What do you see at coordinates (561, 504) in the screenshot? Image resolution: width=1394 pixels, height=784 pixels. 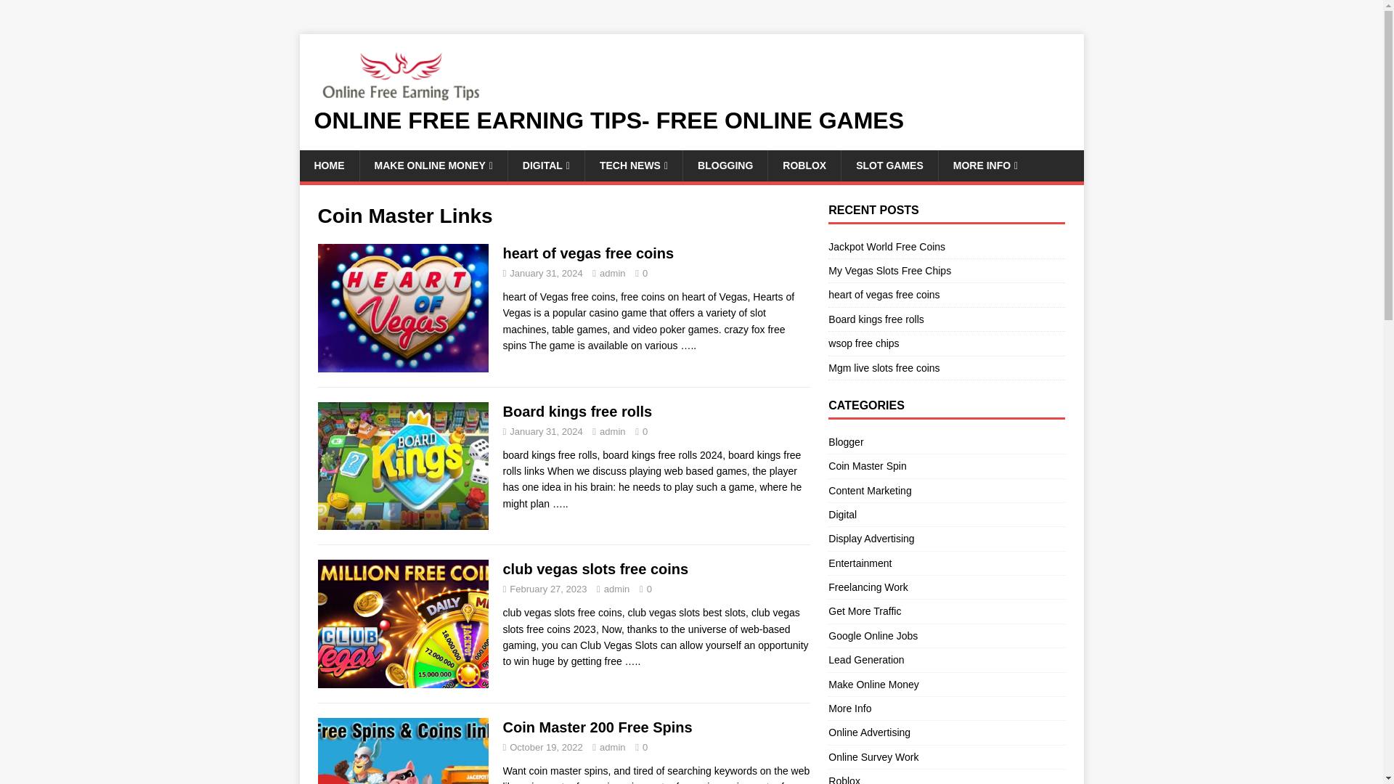 I see `Board kings free rolls` at bounding box center [561, 504].